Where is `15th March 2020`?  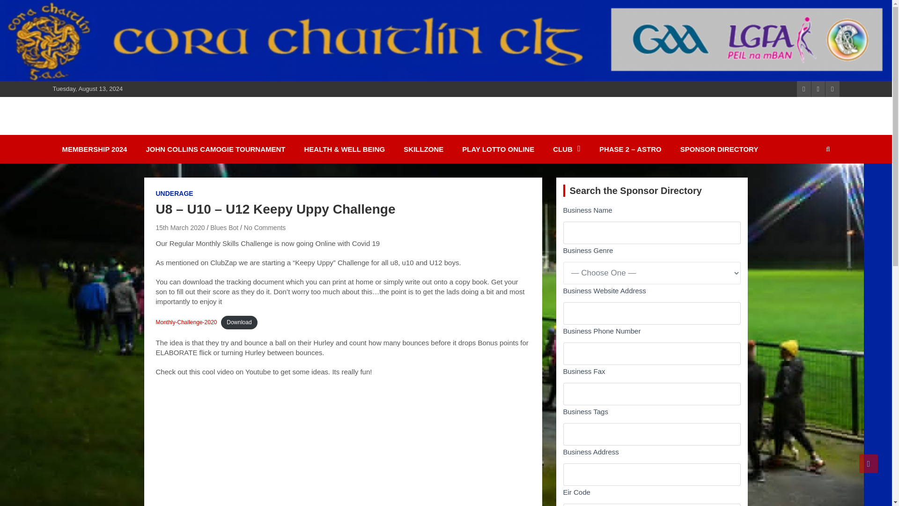 15th March 2020 is located at coordinates (180, 228).